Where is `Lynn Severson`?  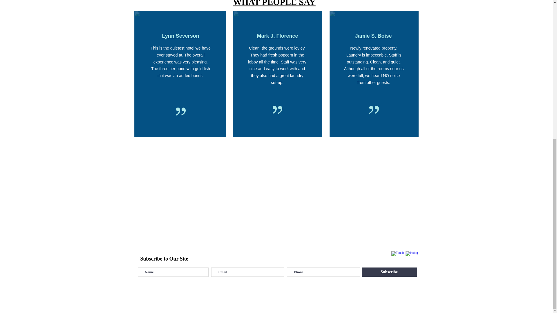
Lynn Severson is located at coordinates (180, 36).